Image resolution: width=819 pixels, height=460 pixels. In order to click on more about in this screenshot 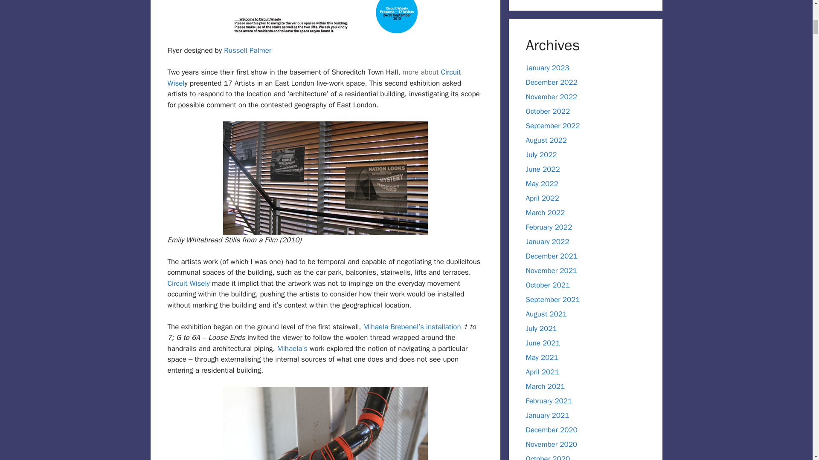, I will do `click(421, 72)`.